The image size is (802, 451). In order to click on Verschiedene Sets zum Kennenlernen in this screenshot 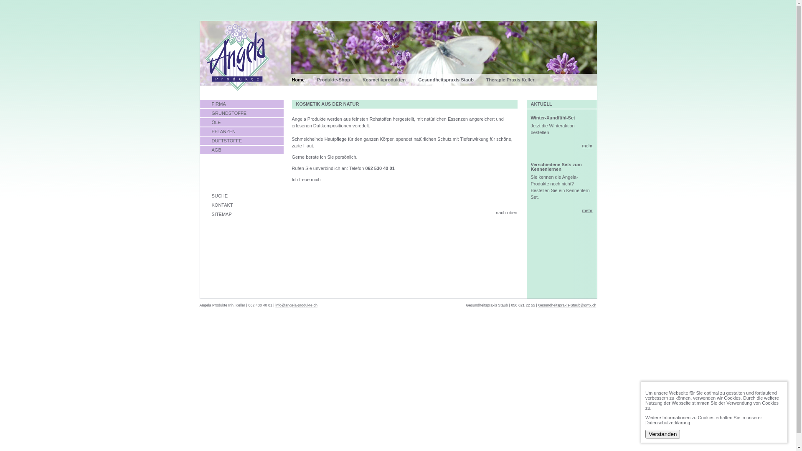, I will do `click(556, 167)`.